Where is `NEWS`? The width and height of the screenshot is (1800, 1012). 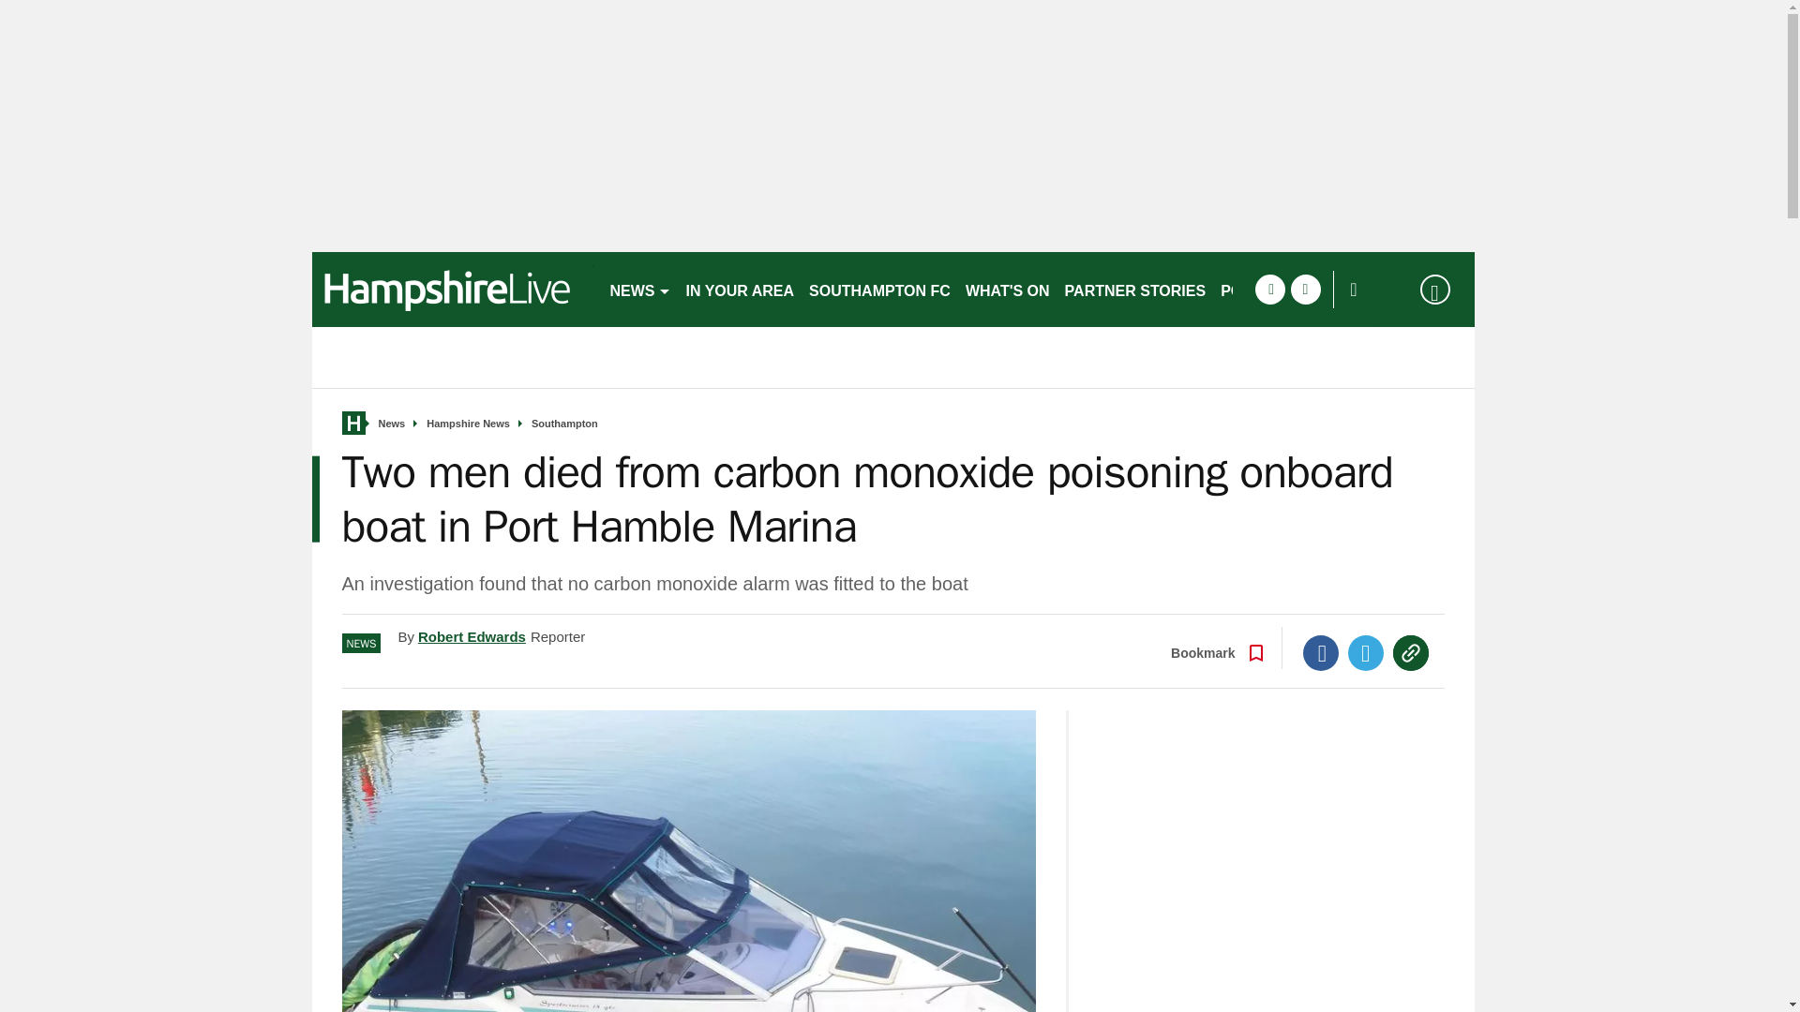
NEWS is located at coordinates (639, 289).